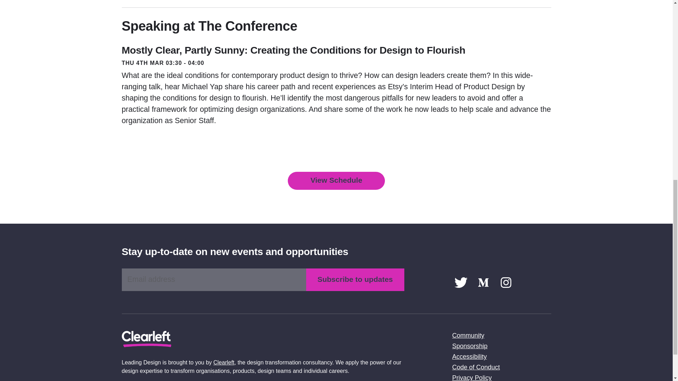  Describe the element at coordinates (224, 362) in the screenshot. I see `Clearleft` at that location.